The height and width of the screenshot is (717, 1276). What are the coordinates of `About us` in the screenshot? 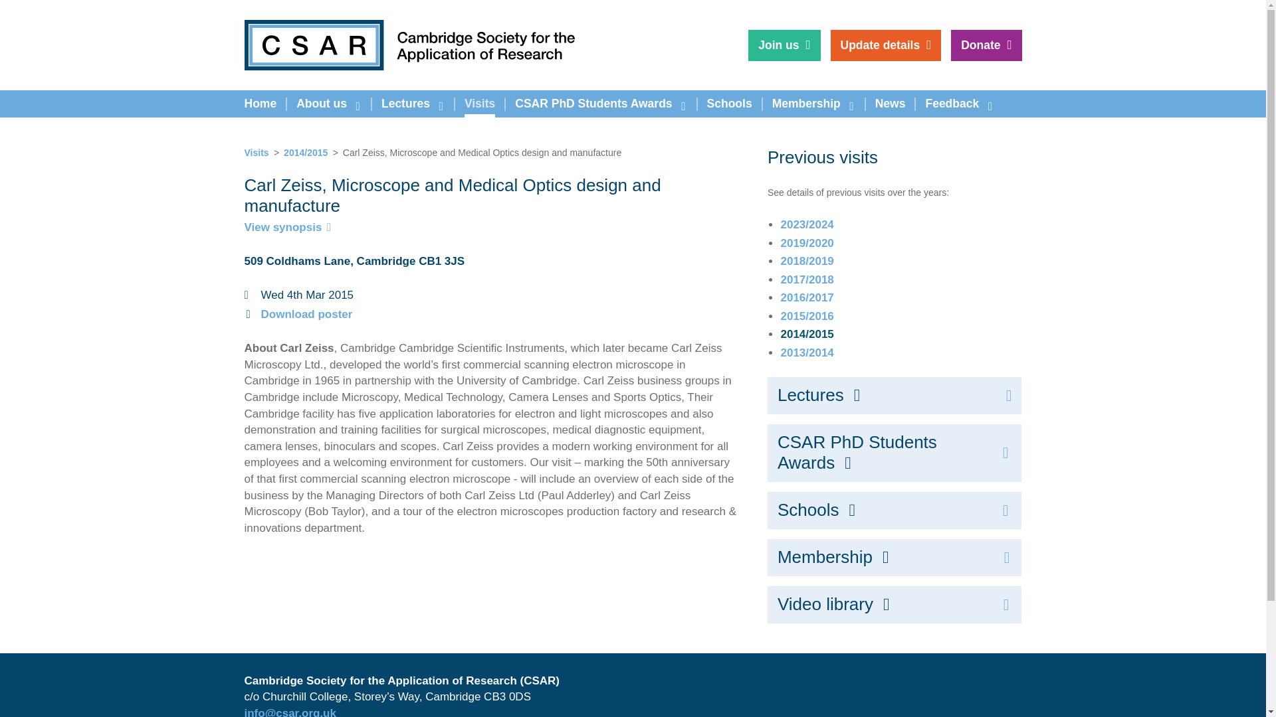 It's located at (328, 104).